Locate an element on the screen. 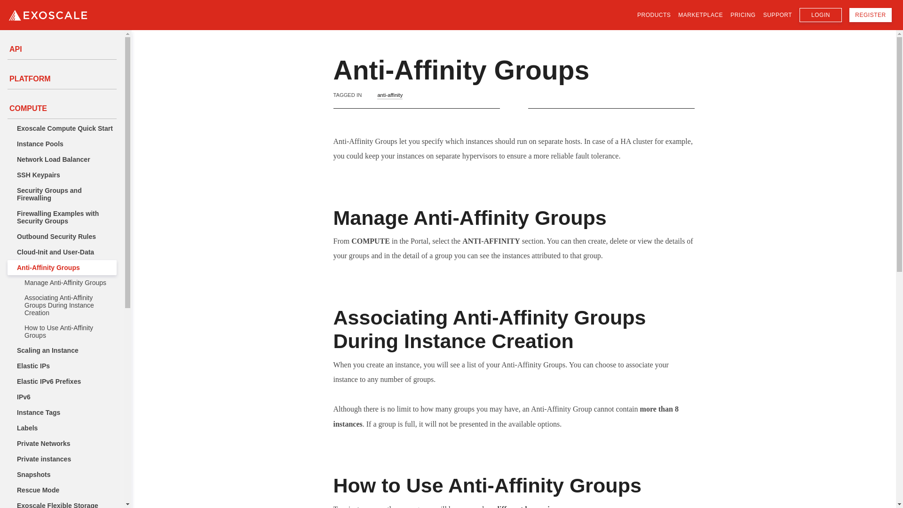 The width and height of the screenshot is (903, 508). Private Networks is located at coordinates (62, 443).